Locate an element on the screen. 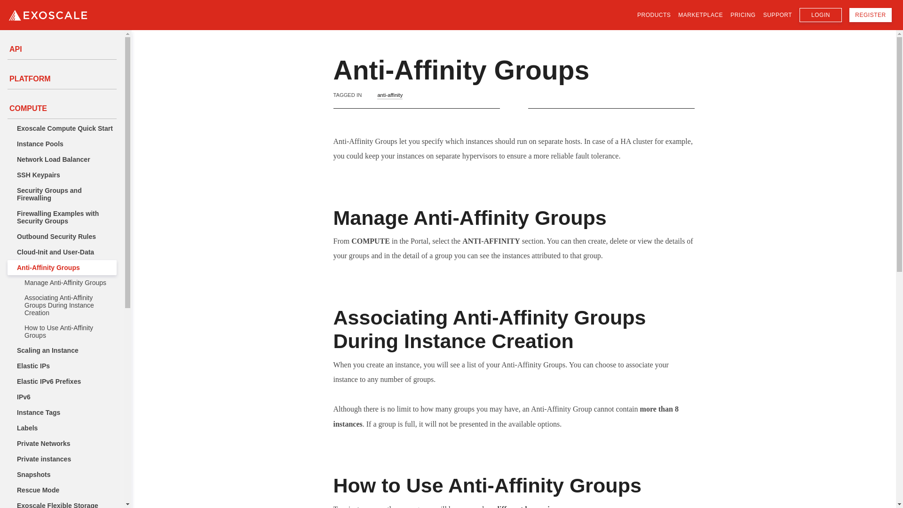 The width and height of the screenshot is (903, 508). Private Networks is located at coordinates (62, 443).